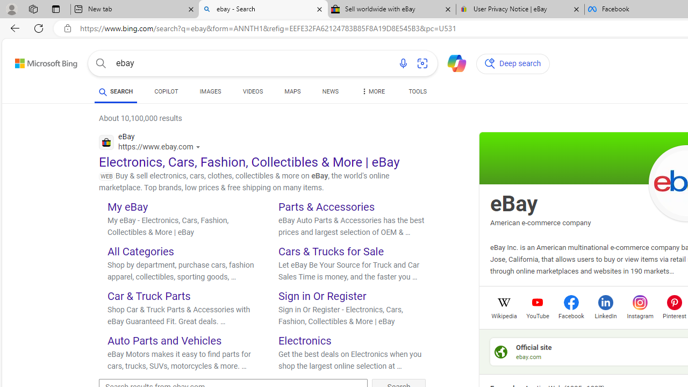 Image resolution: width=688 pixels, height=387 pixels. I want to click on Actions for this site, so click(199, 147).